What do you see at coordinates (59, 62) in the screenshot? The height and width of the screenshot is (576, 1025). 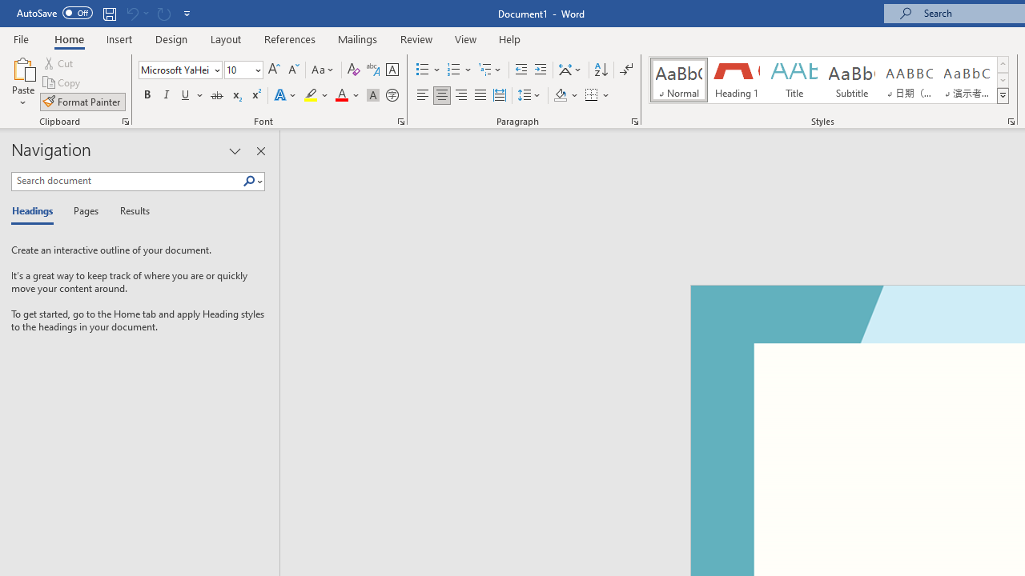 I see `Cut` at bounding box center [59, 62].